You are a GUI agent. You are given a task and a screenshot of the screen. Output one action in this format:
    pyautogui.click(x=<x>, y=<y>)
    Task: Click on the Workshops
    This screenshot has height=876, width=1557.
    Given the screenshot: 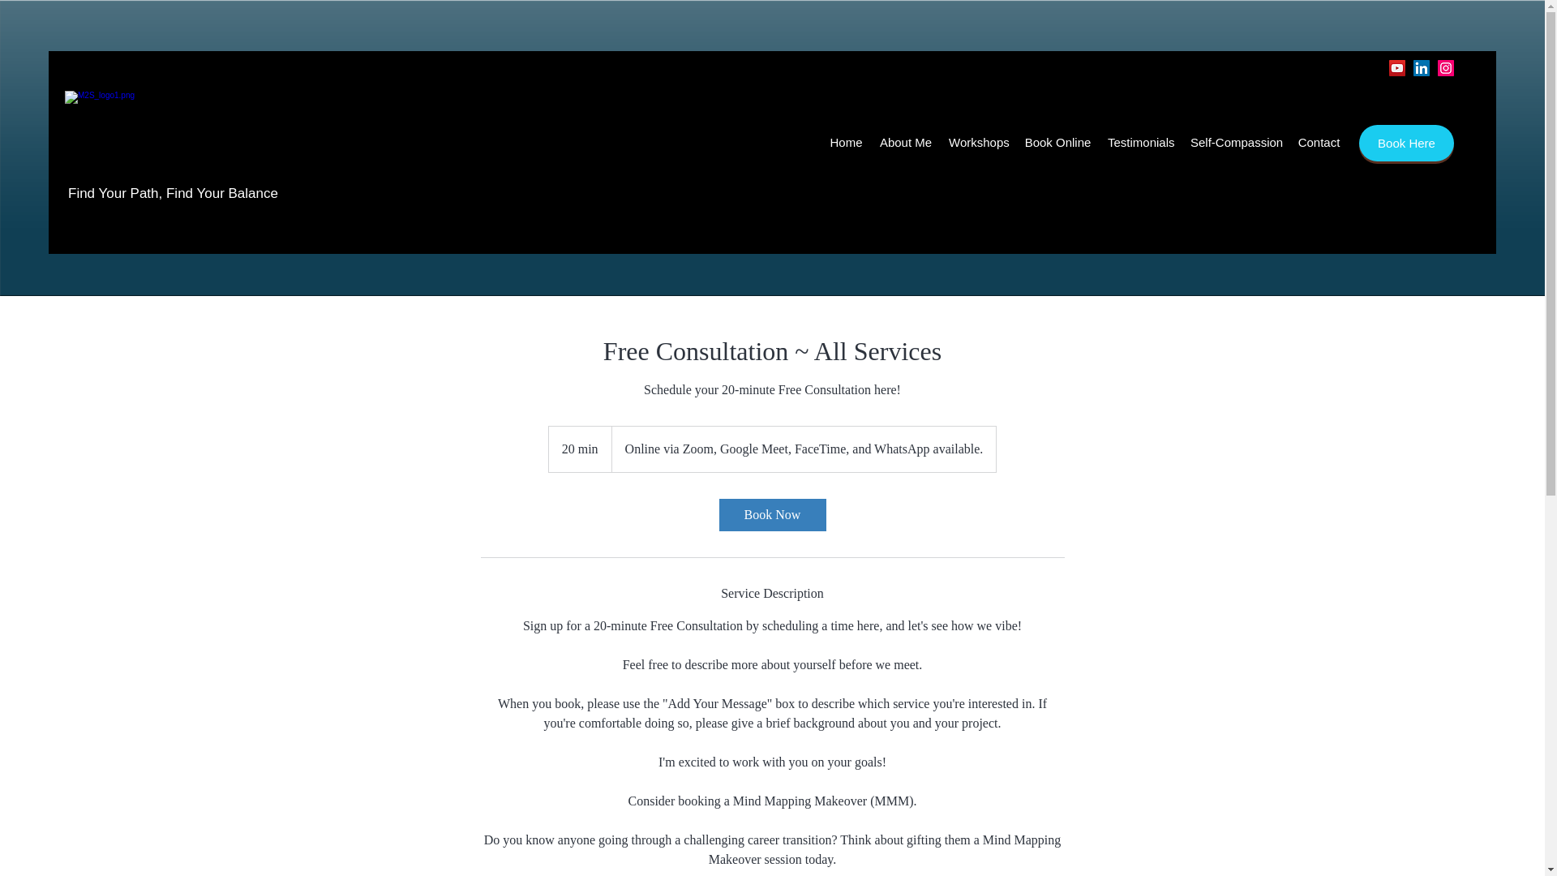 What is the action you would take?
    pyautogui.click(x=978, y=143)
    